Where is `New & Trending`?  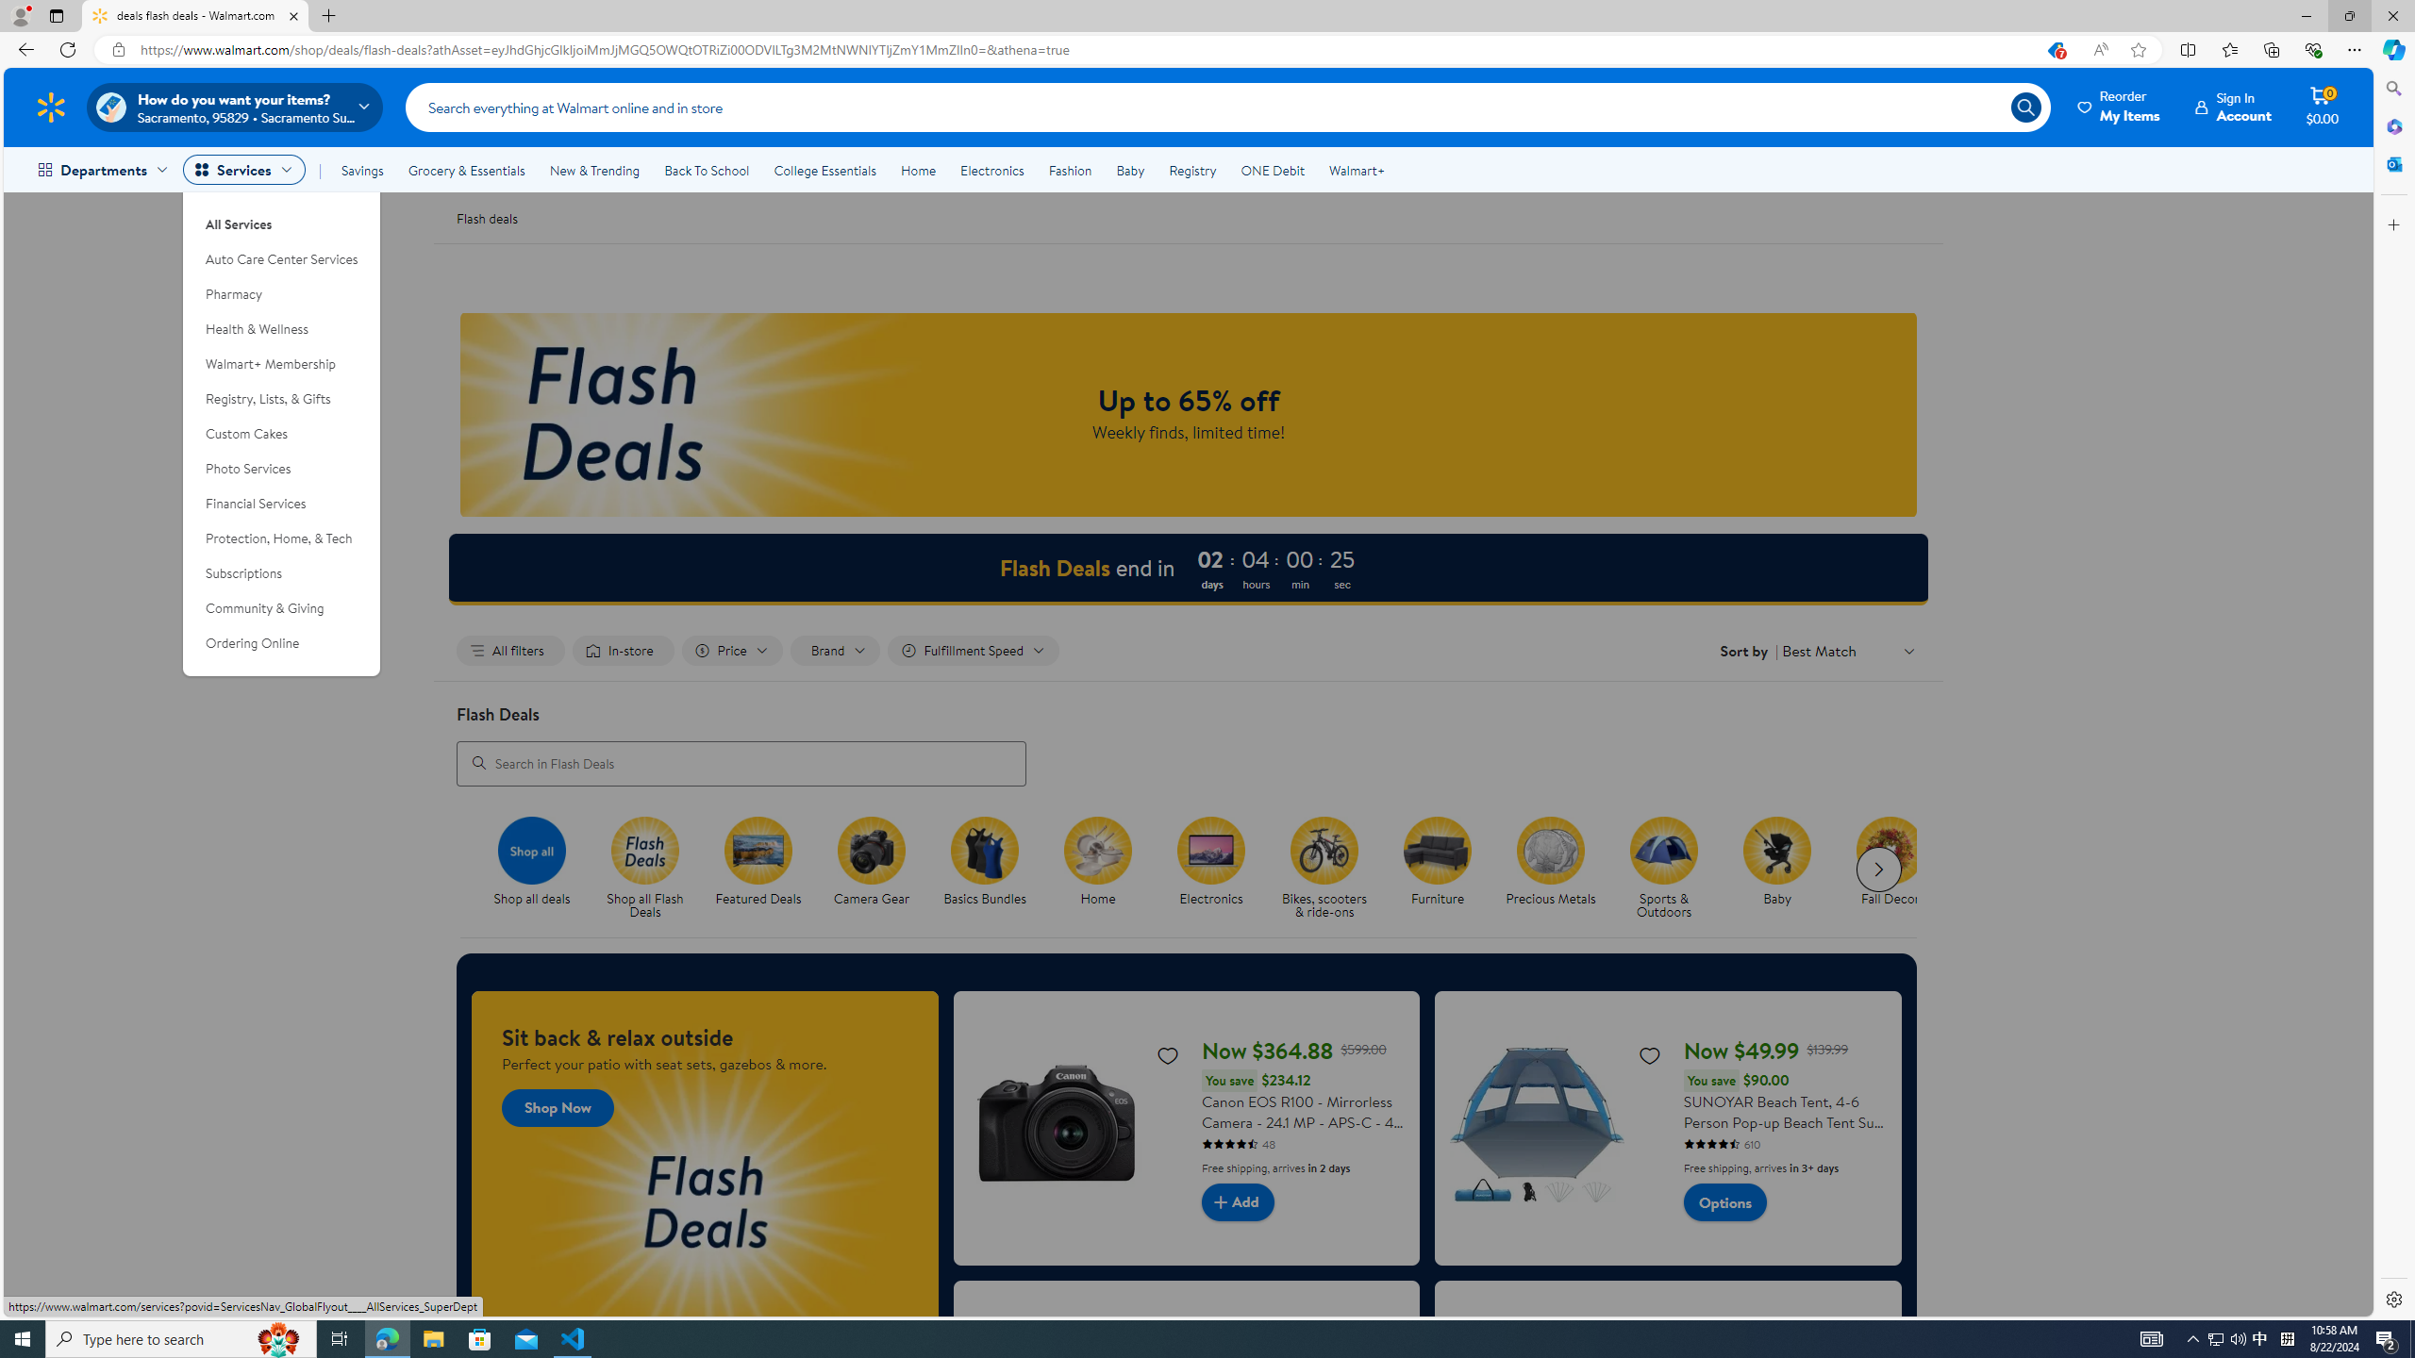
New & Trending is located at coordinates (594, 170).